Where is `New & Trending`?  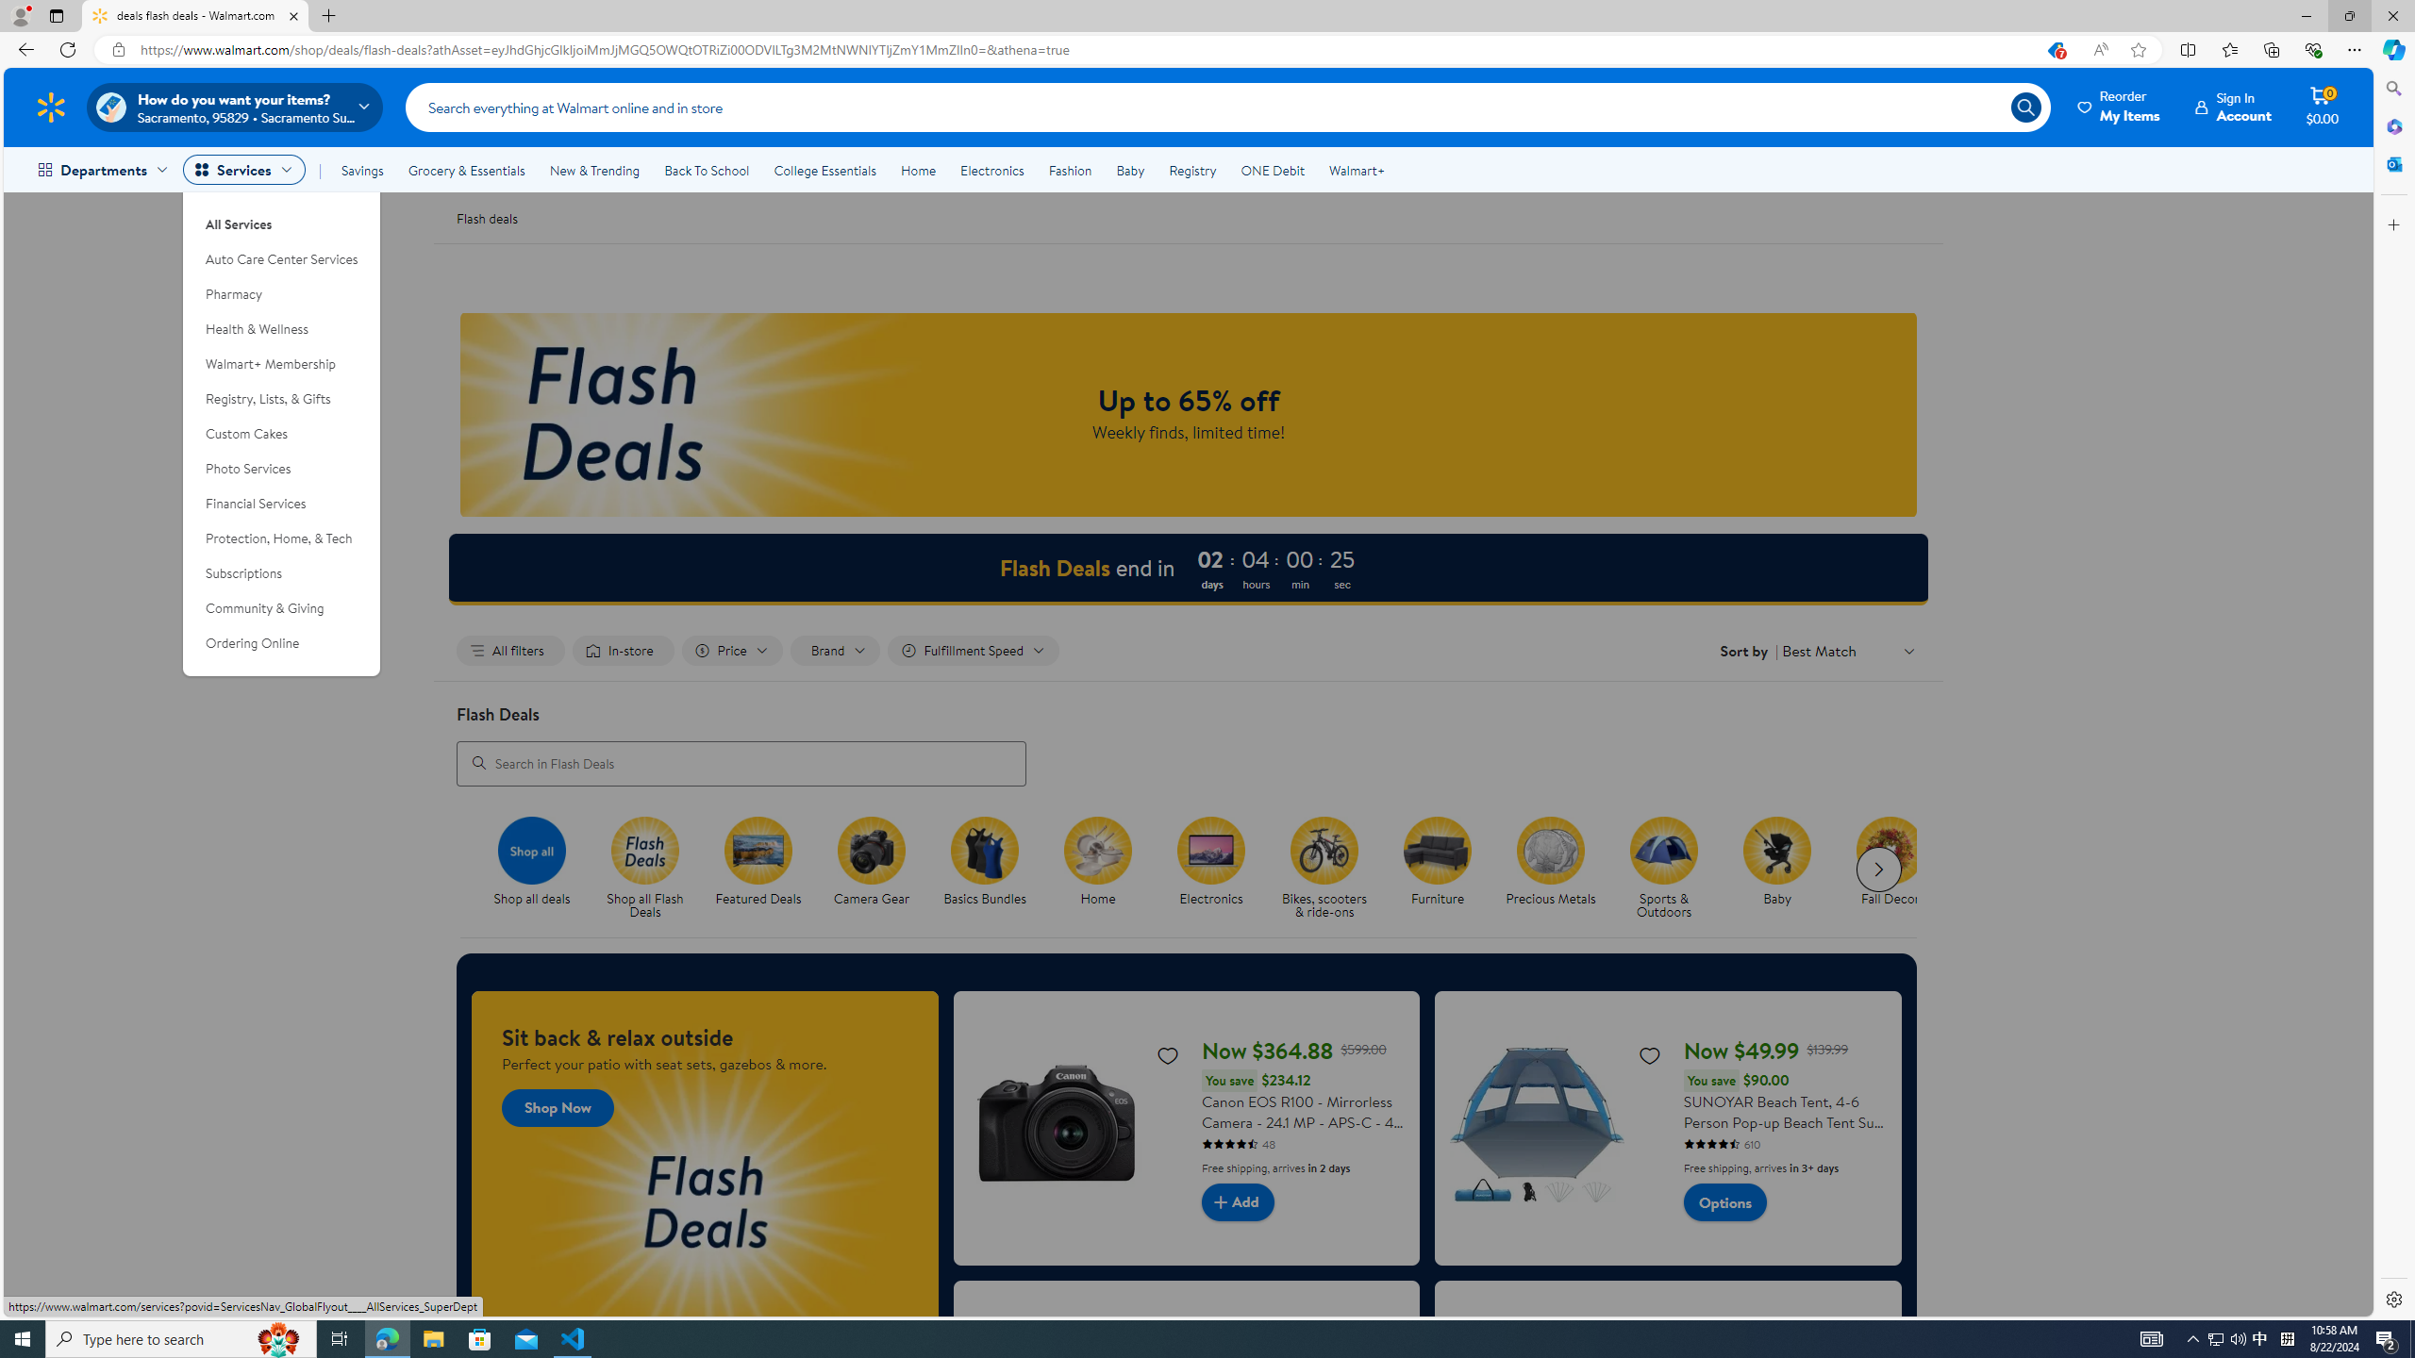
New & Trending is located at coordinates (594, 170).